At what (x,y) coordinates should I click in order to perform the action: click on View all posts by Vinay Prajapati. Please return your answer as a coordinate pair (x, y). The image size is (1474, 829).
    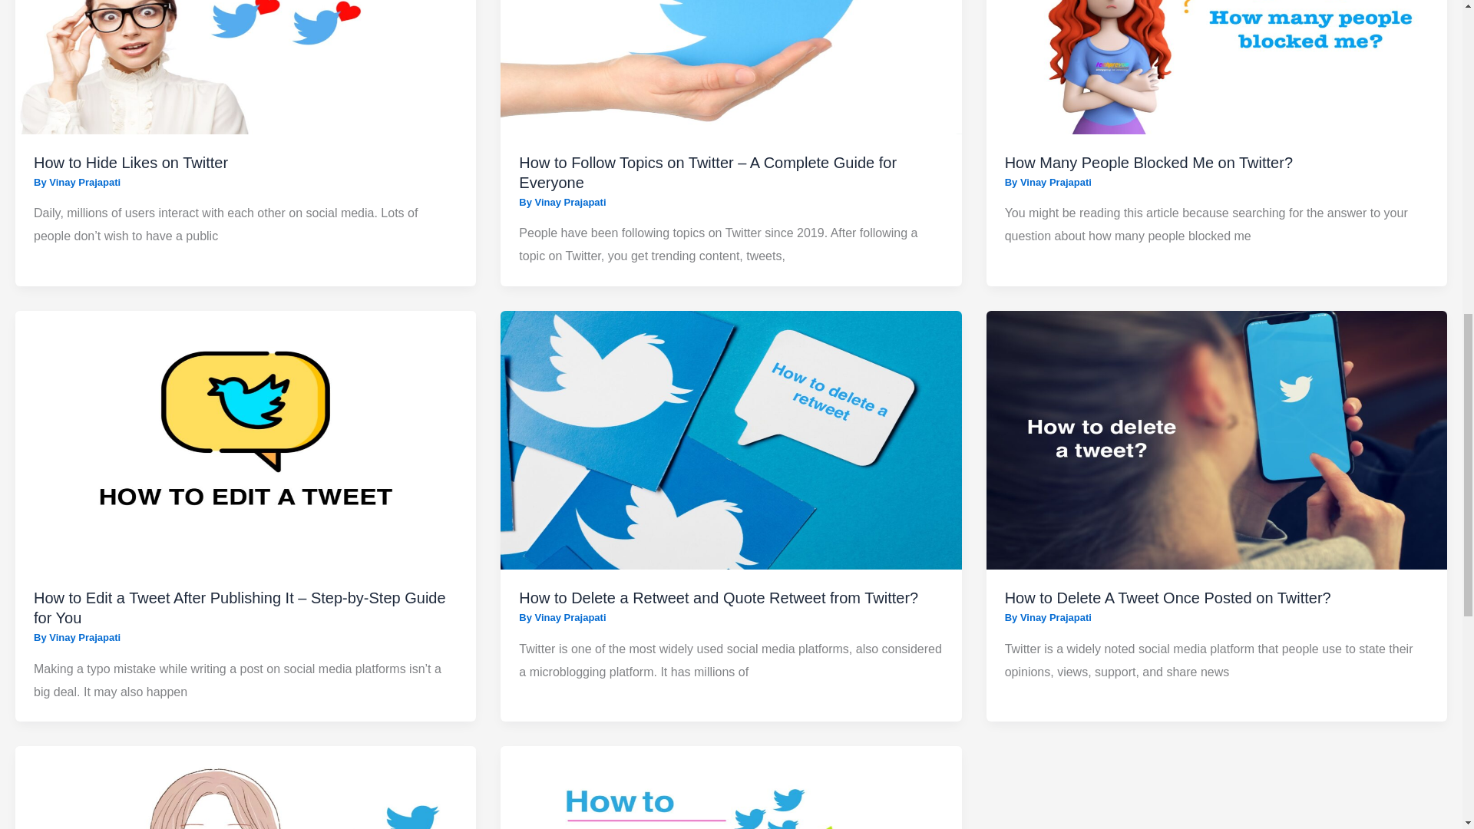
    Looking at the image, I should click on (84, 637).